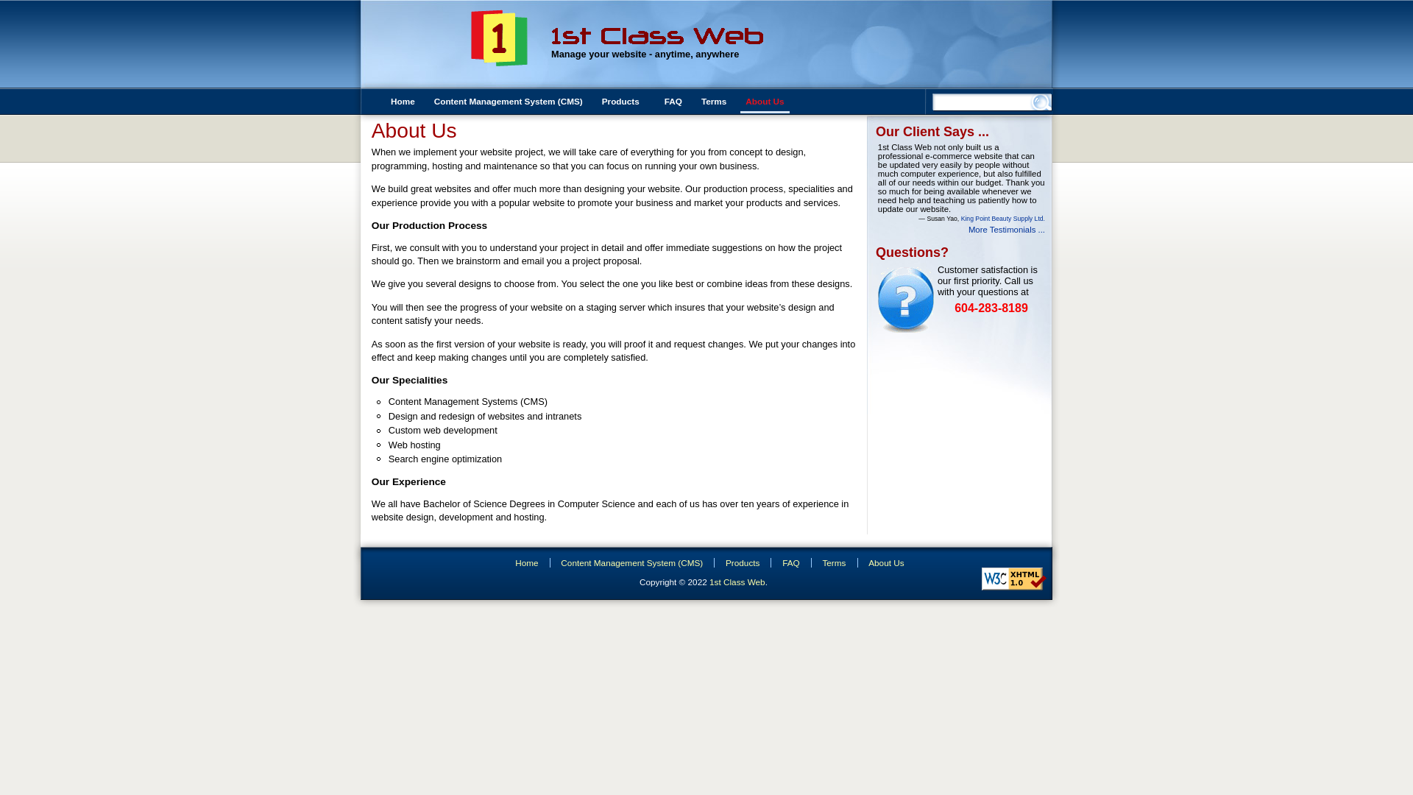  What do you see at coordinates (21, 7) in the screenshot?
I see `Search` at bounding box center [21, 7].